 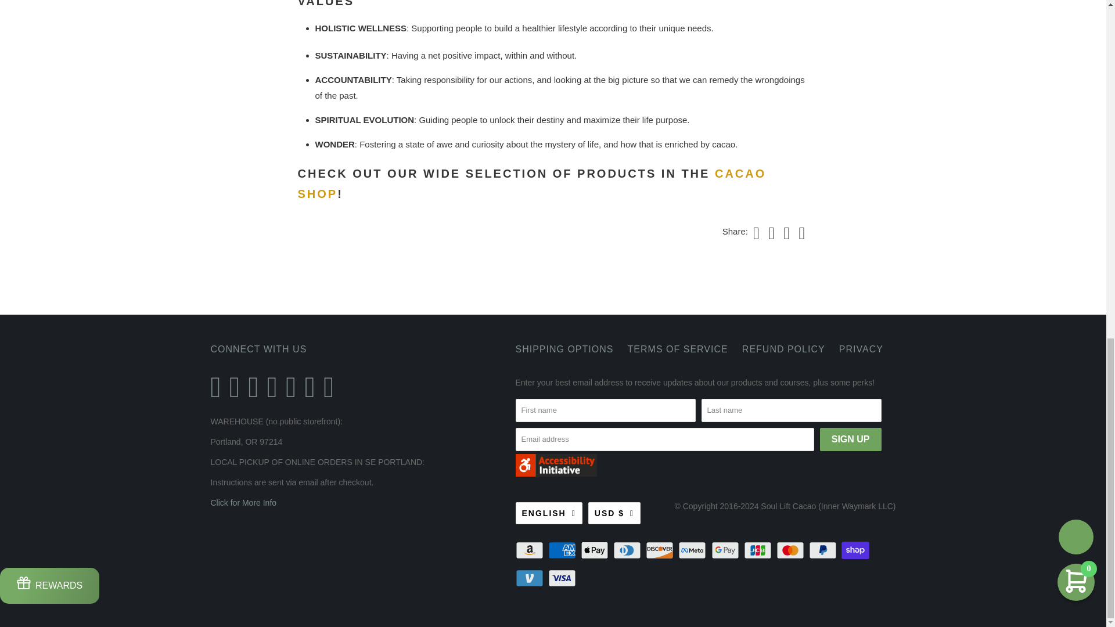 I want to click on Apple Pay, so click(x=596, y=550).